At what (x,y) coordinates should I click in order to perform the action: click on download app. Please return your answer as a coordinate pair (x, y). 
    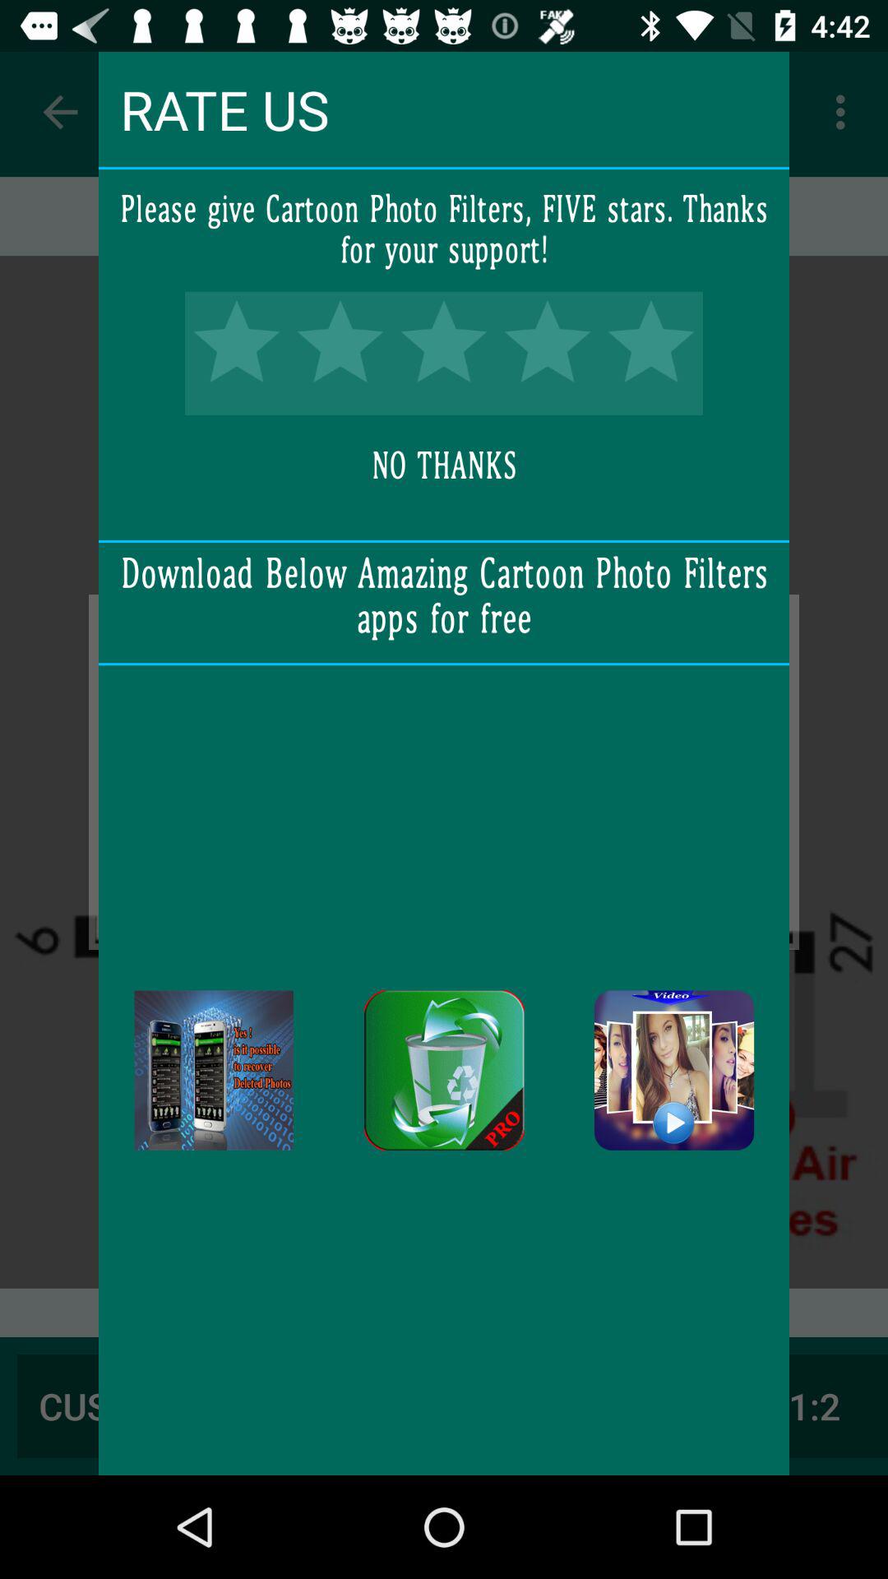
    Looking at the image, I should click on (214, 1071).